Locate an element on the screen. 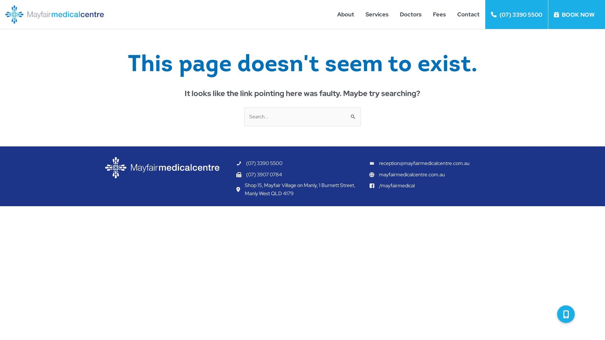 The width and height of the screenshot is (605, 340). mayfairmedicalcentre.com.au is located at coordinates (412, 174).